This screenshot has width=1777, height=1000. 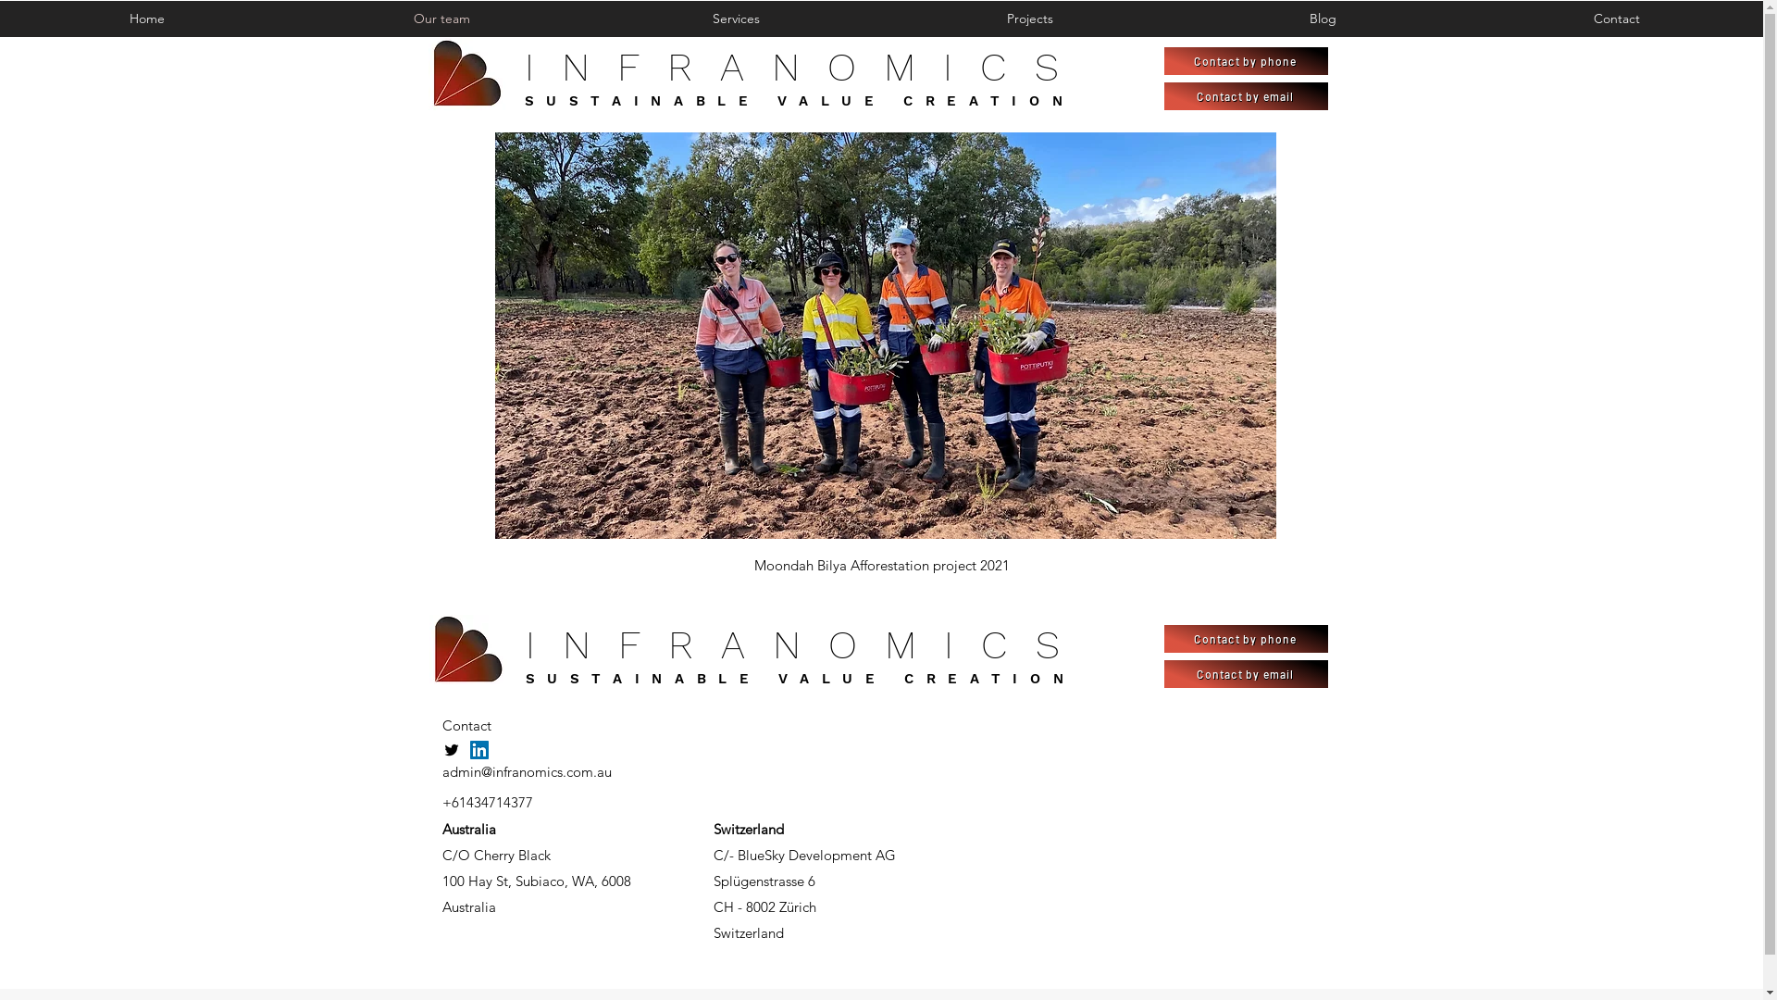 What do you see at coordinates (1246, 61) in the screenshot?
I see `Contact by phone` at bounding box center [1246, 61].